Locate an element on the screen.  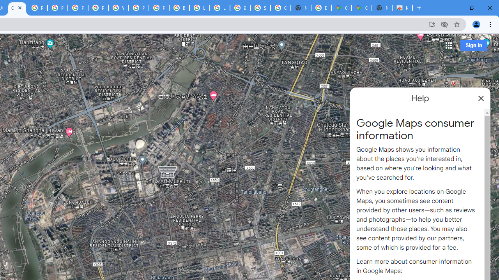
Privacy Help Center - Policies Help is located at coordinates (78, 8).